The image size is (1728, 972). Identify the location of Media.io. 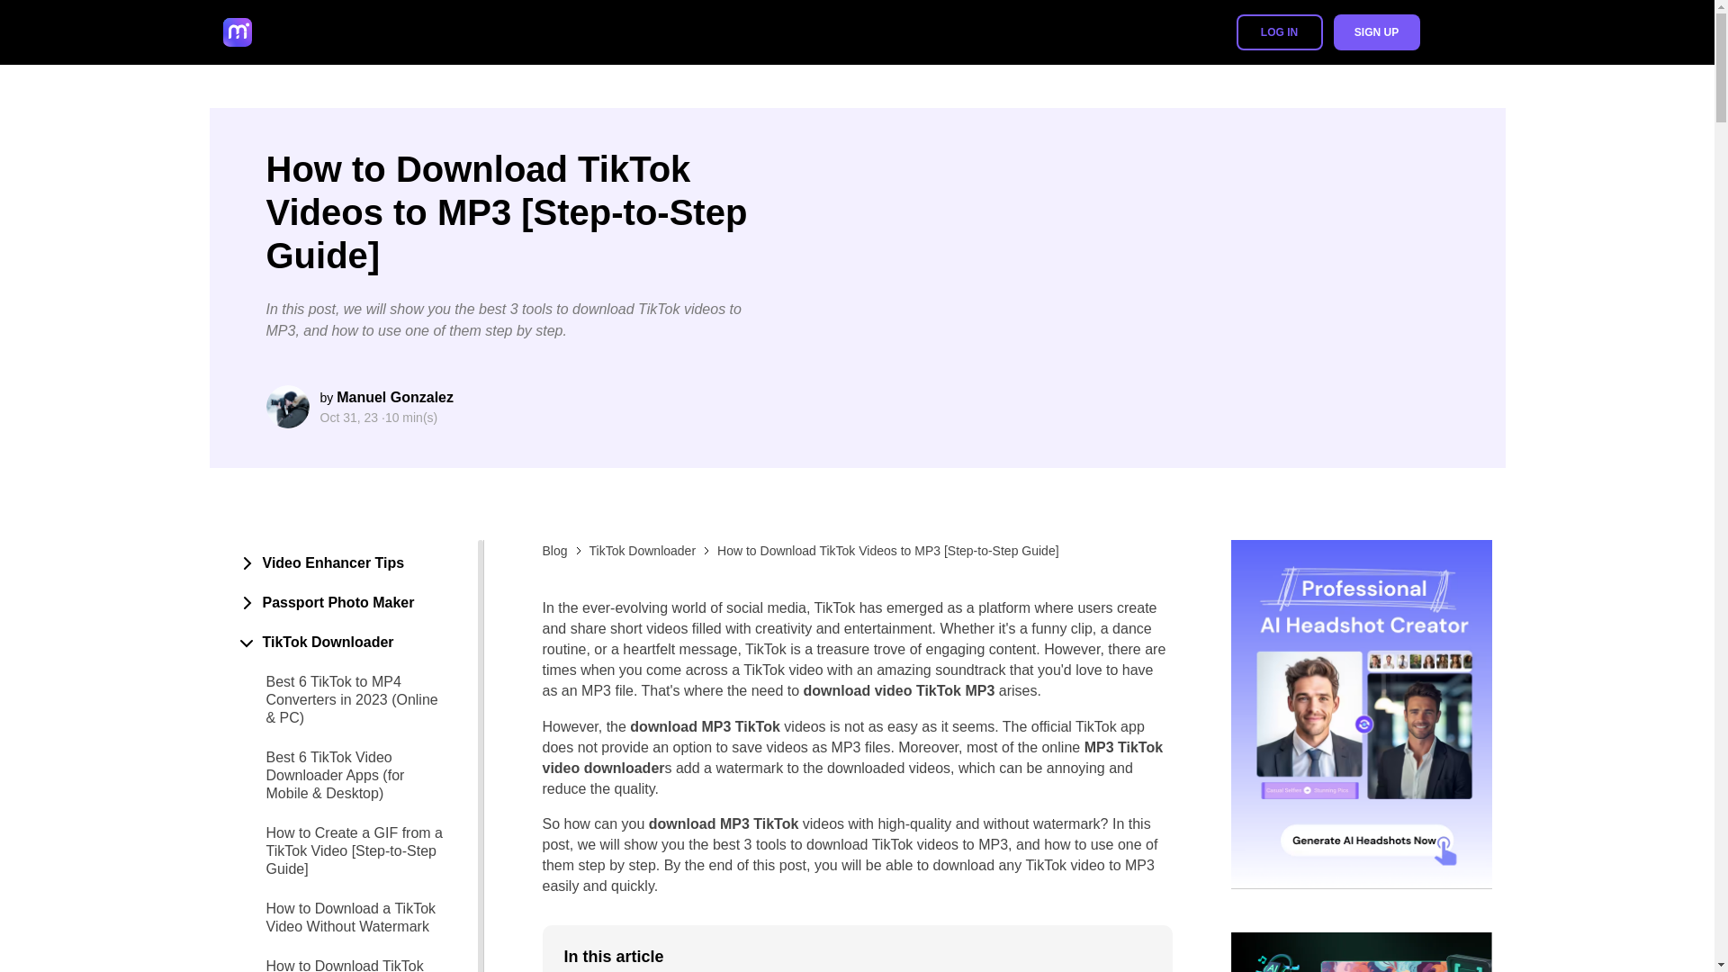
(290, 32).